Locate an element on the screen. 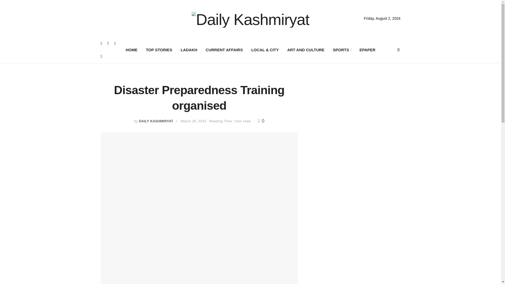  CURRENT AFFAIRS is located at coordinates (224, 50).